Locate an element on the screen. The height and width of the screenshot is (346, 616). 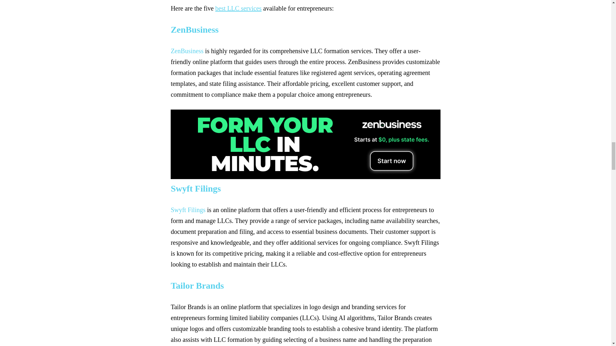
Swyft Filings - LLC Filing is located at coordinates (195, 188).